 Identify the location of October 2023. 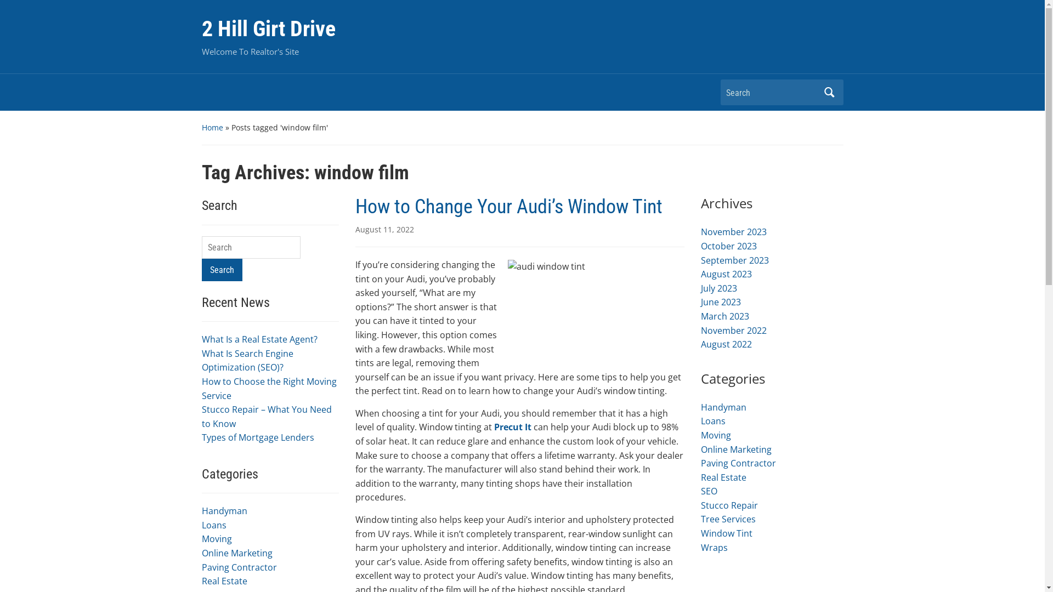
(729, 246).